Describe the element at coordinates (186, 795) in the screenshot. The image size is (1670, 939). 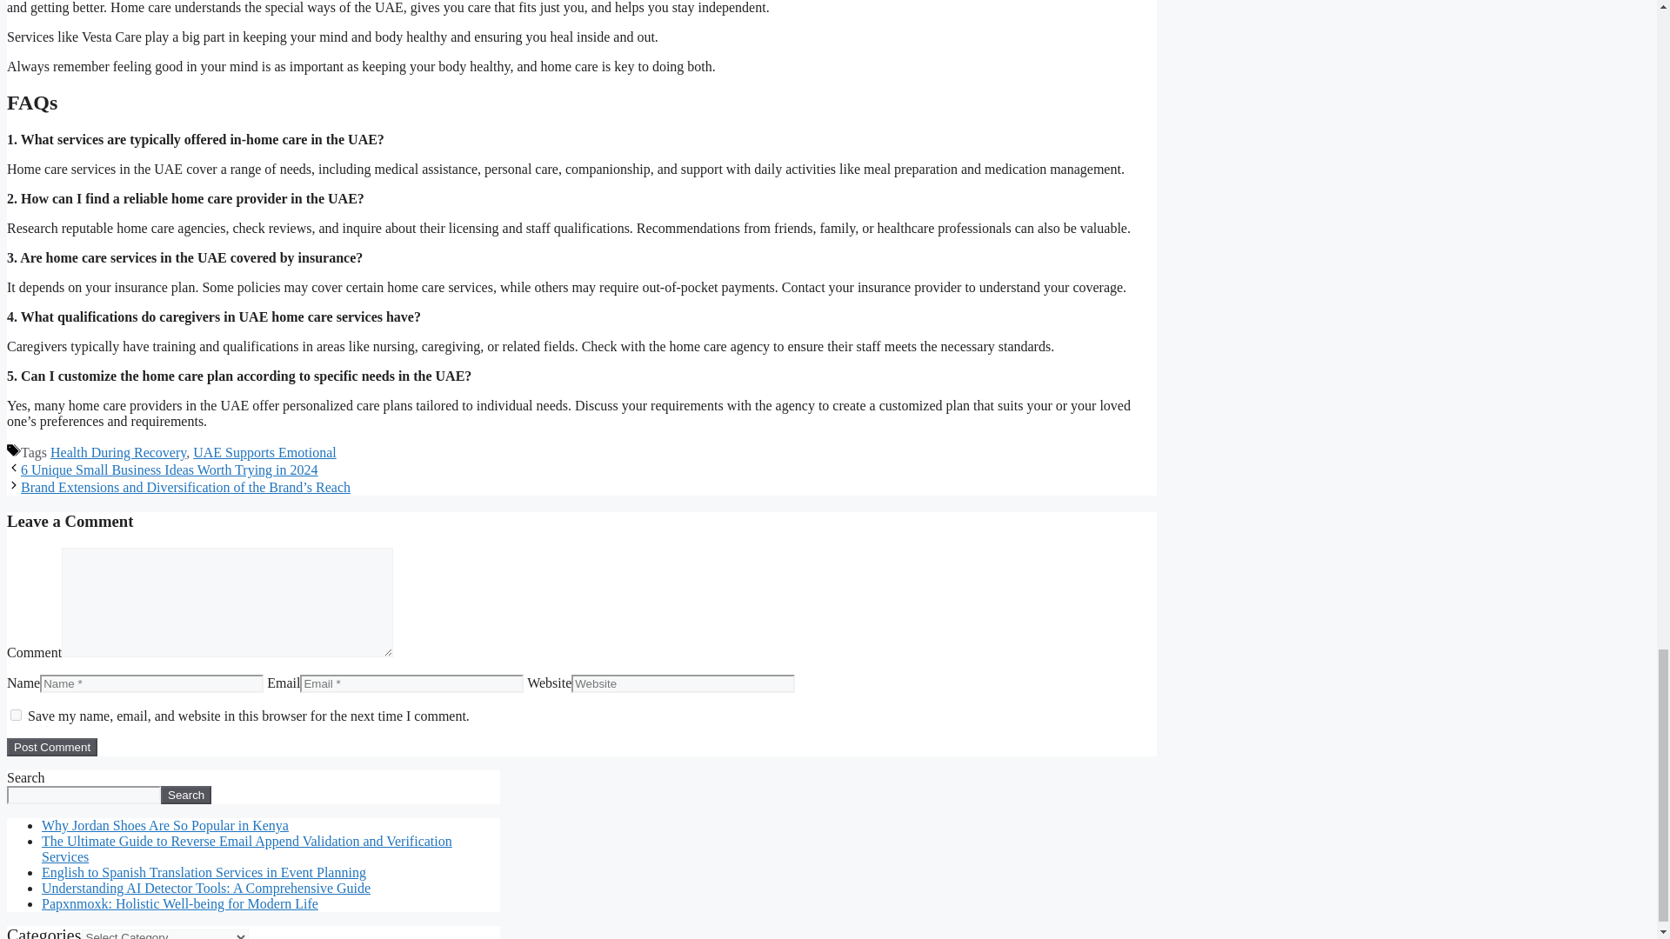
I see `Search` at that location.